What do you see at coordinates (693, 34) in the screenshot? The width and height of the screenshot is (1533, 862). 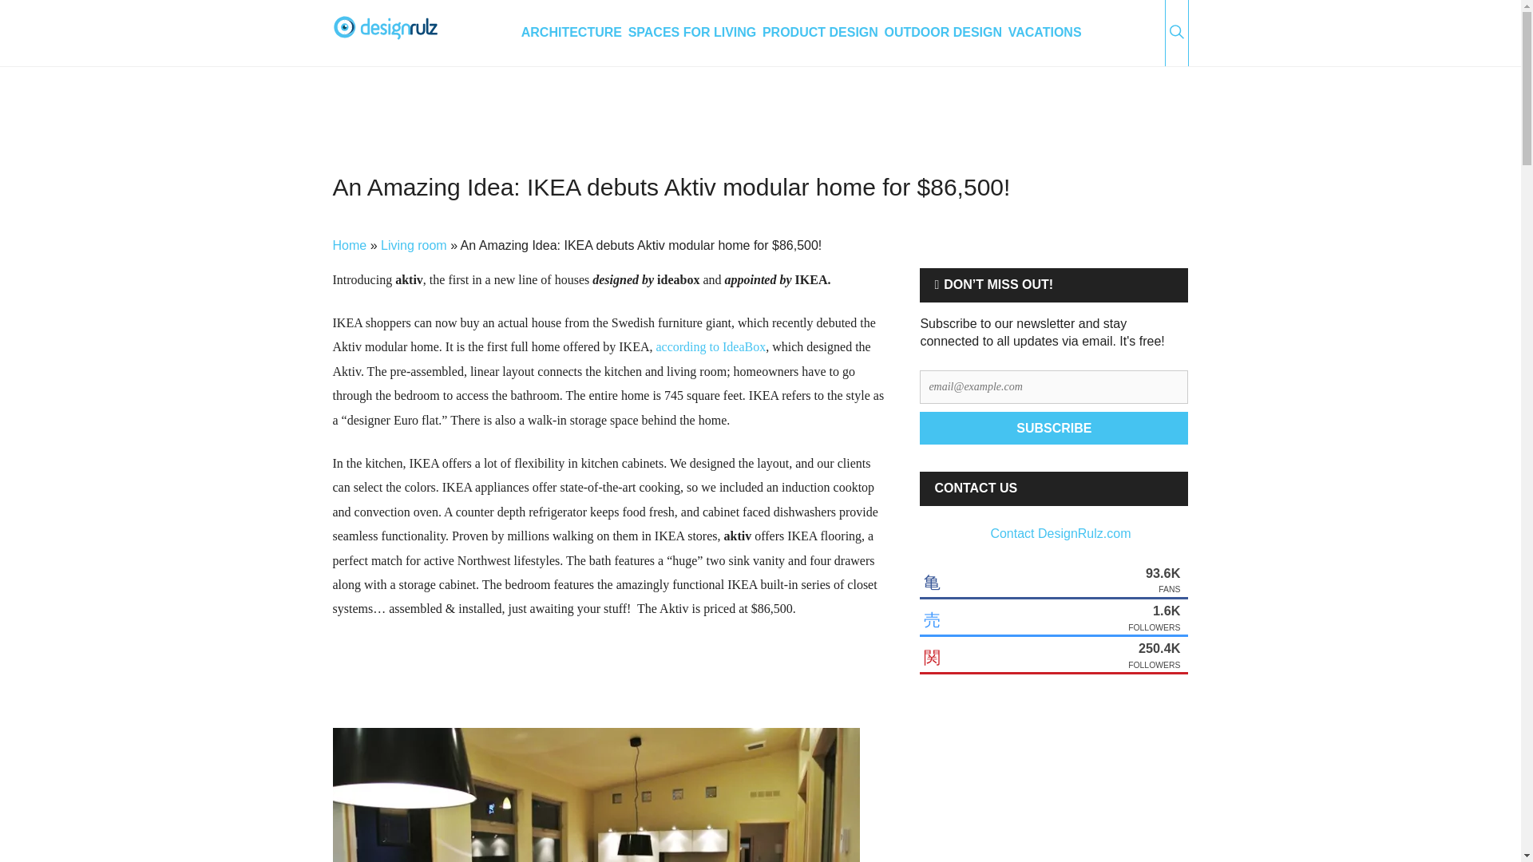 I see `SPACES FOR LIVING` at bounding box center [693, 34].